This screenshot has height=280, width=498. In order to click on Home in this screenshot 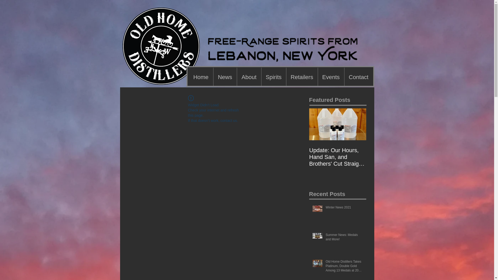, I will do `click(201, 77)`.